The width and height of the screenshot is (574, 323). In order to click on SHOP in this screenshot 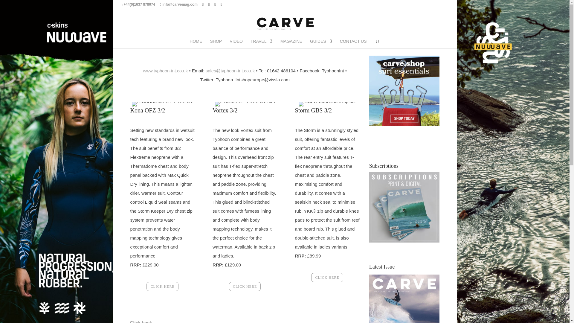, I will do `click(216, 44)`.